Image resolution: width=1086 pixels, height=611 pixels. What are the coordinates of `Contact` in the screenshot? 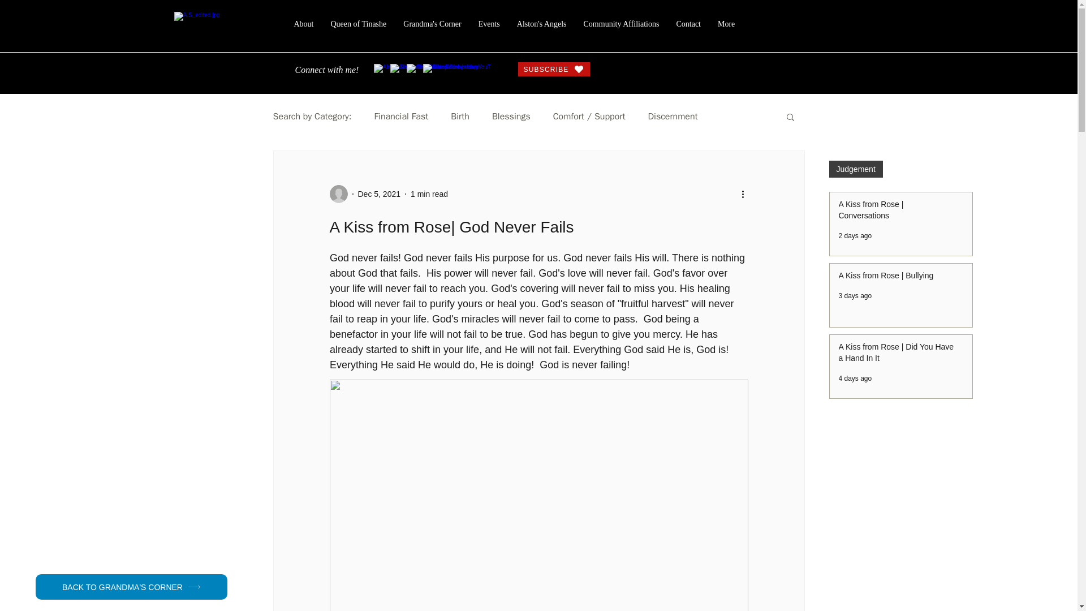 It's located at (688, 26).